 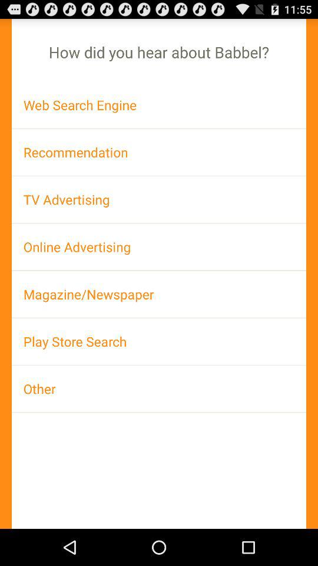 I want to click on turn on the item above magazine/newspaper item, so click(x=159, y=246).